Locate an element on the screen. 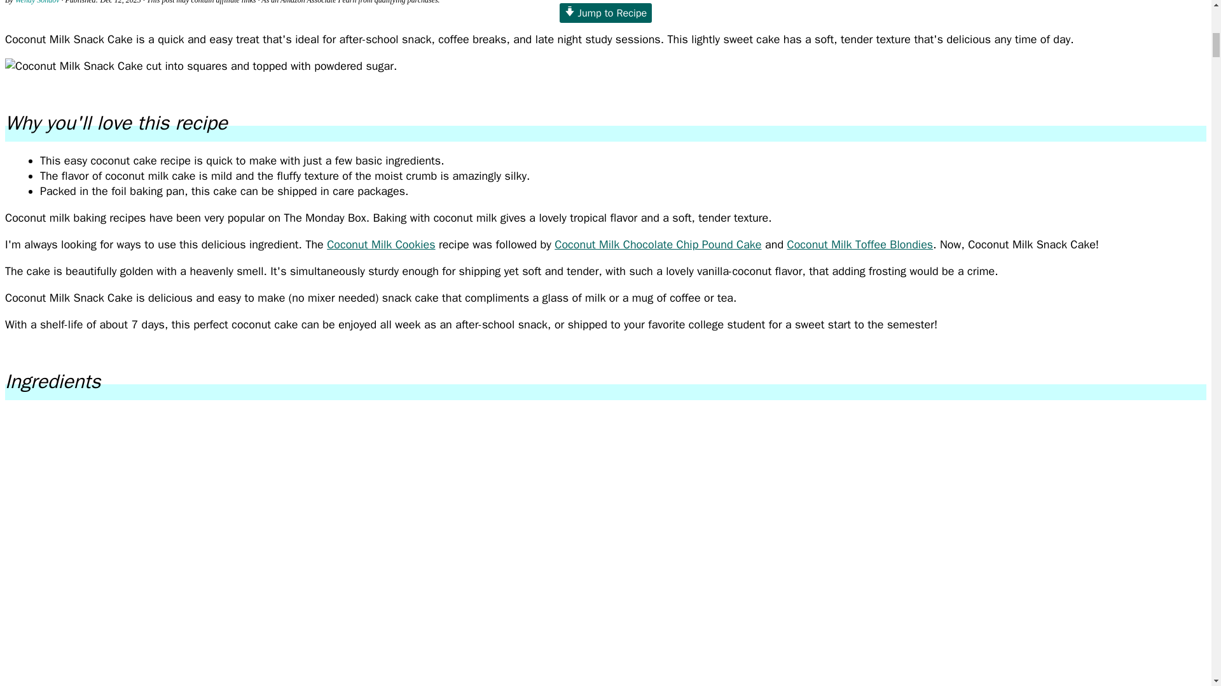  Jump to Recipe is located at coordinates (605, 13).